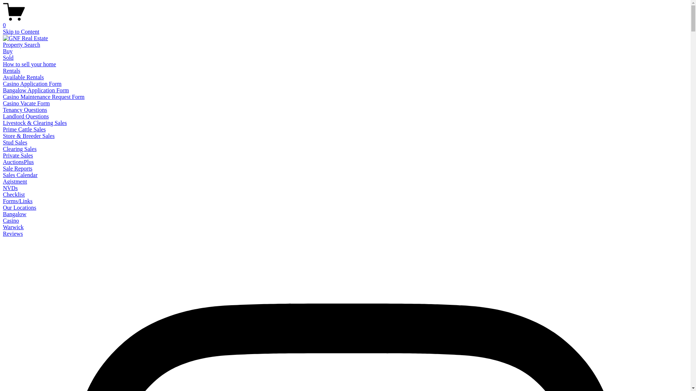 This screenshot has width=696, height=391. I want to click on Skip to Content, so click(21, 32).